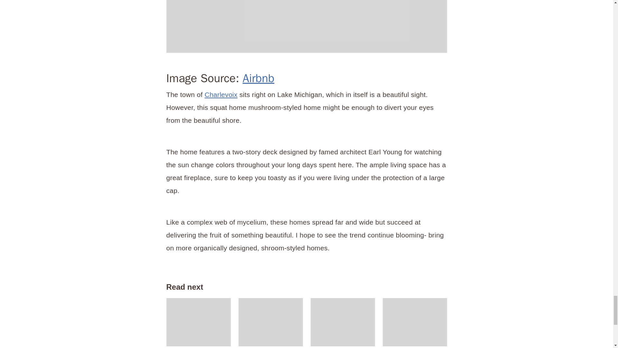 This screenshot has height=348, width=618. I want to click on Airbnb, so click(306, 26).